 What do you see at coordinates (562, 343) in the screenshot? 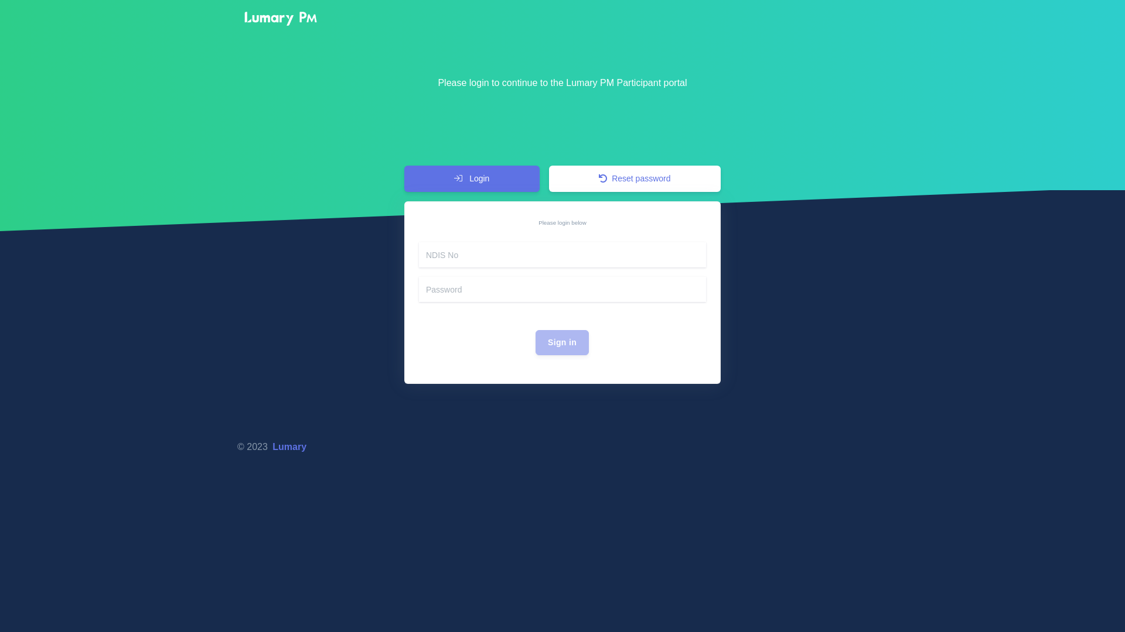
I see `Sign in` at bounding box center [562, 343].